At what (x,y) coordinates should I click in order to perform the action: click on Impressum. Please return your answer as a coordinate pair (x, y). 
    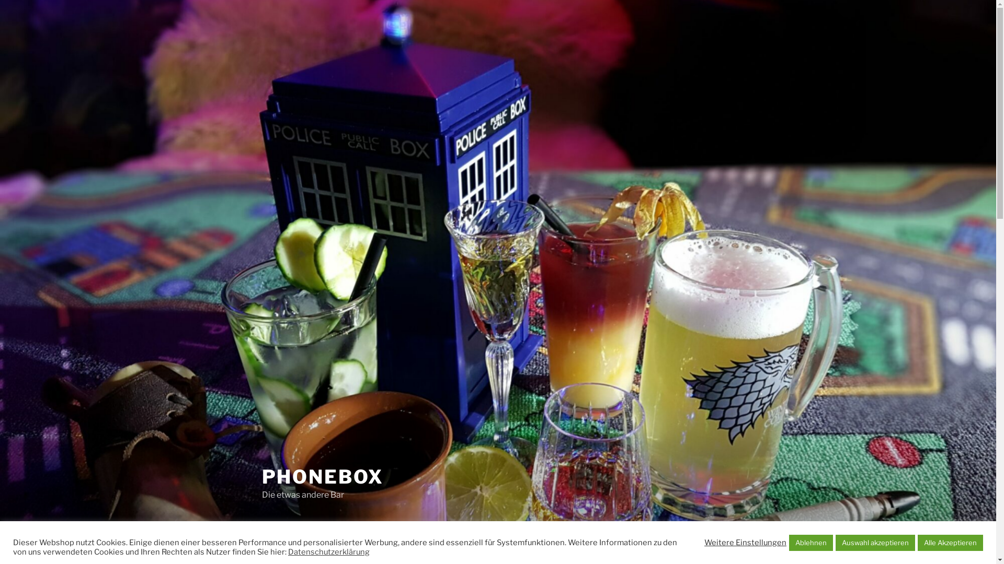
    Looking at the image, I should click on (406, 545).